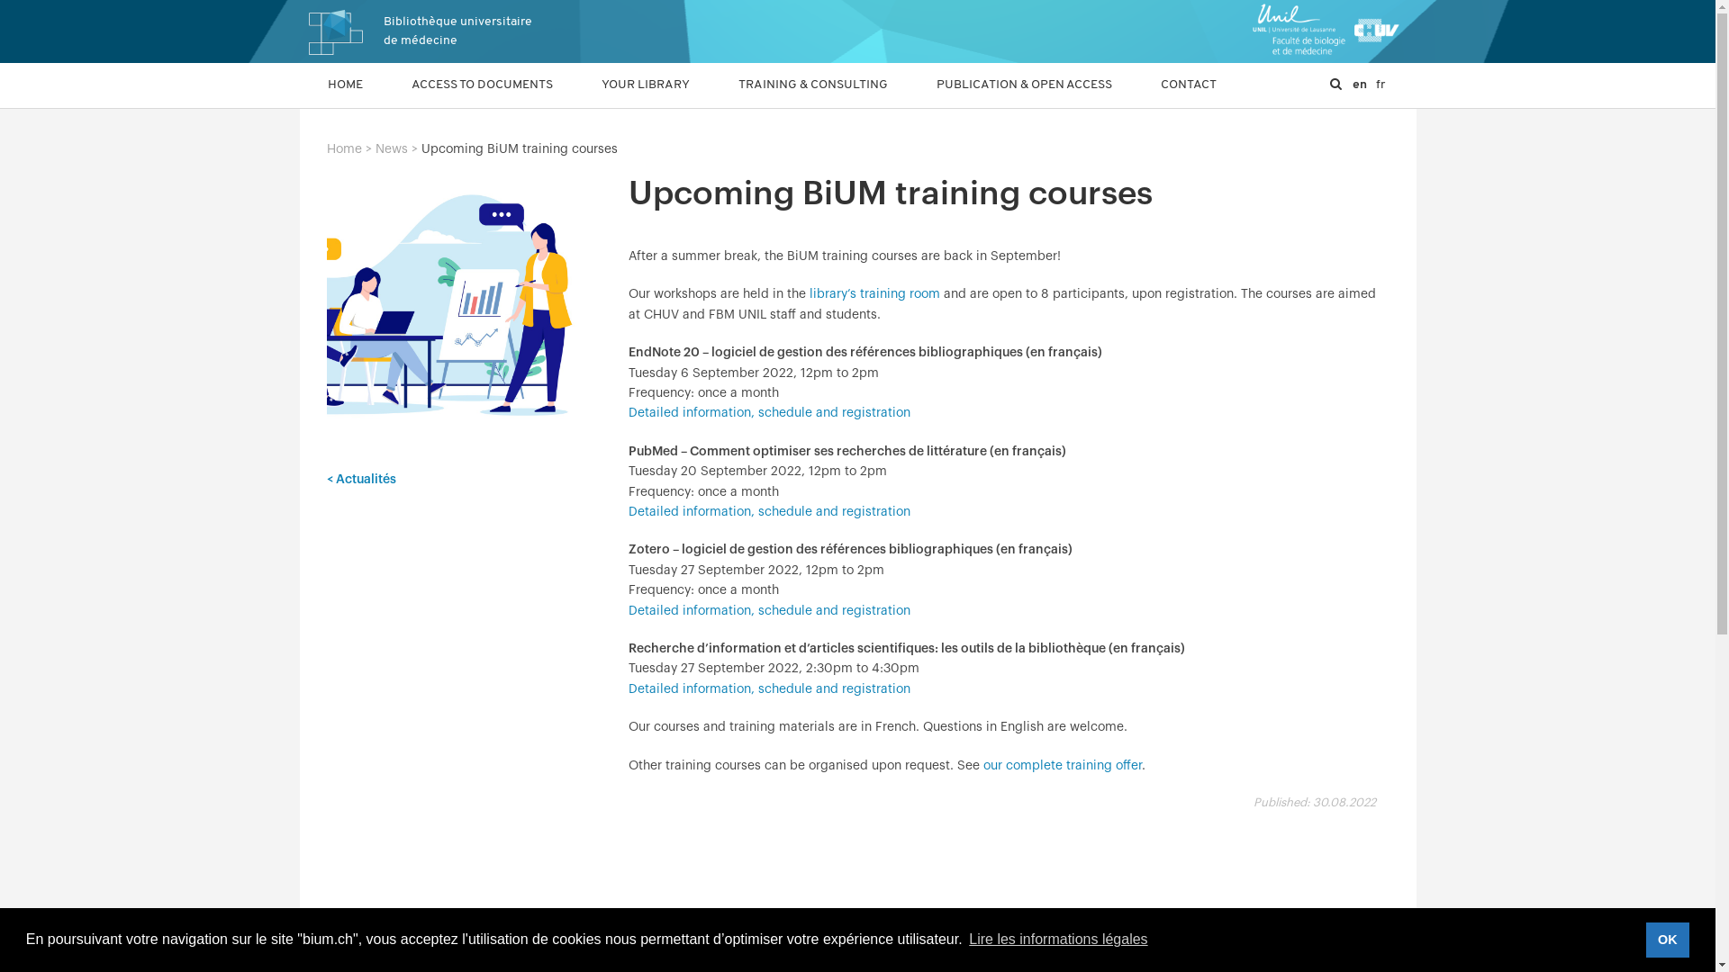 The height and width of the screenshot is (972, 1729). Describe the element at coordinates (1025, 85) in the screenshot. I see `PUBLICATION & OPEN ACCESS` at that location.